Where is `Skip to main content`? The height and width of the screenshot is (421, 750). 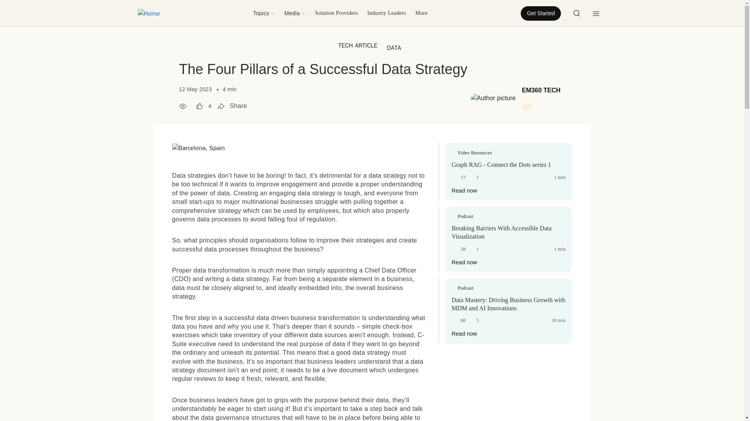 Skip to main content is located at coordinates (31, 5).